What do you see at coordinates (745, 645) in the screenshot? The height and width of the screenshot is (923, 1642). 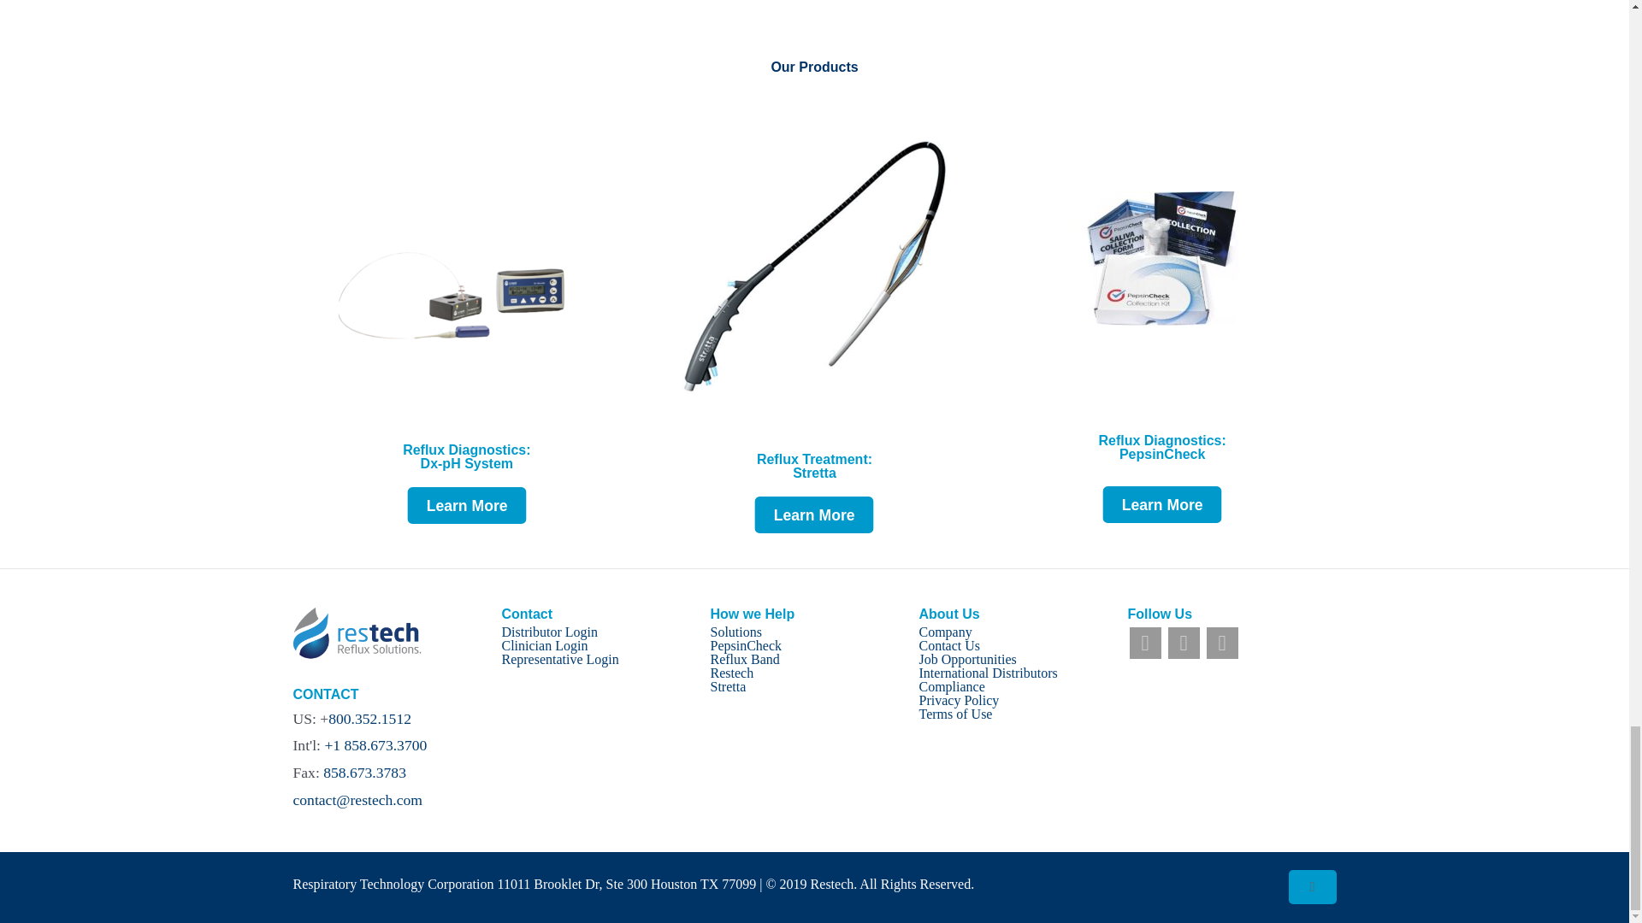 I see `PepsinCheck` at bounding box center [745, 645].